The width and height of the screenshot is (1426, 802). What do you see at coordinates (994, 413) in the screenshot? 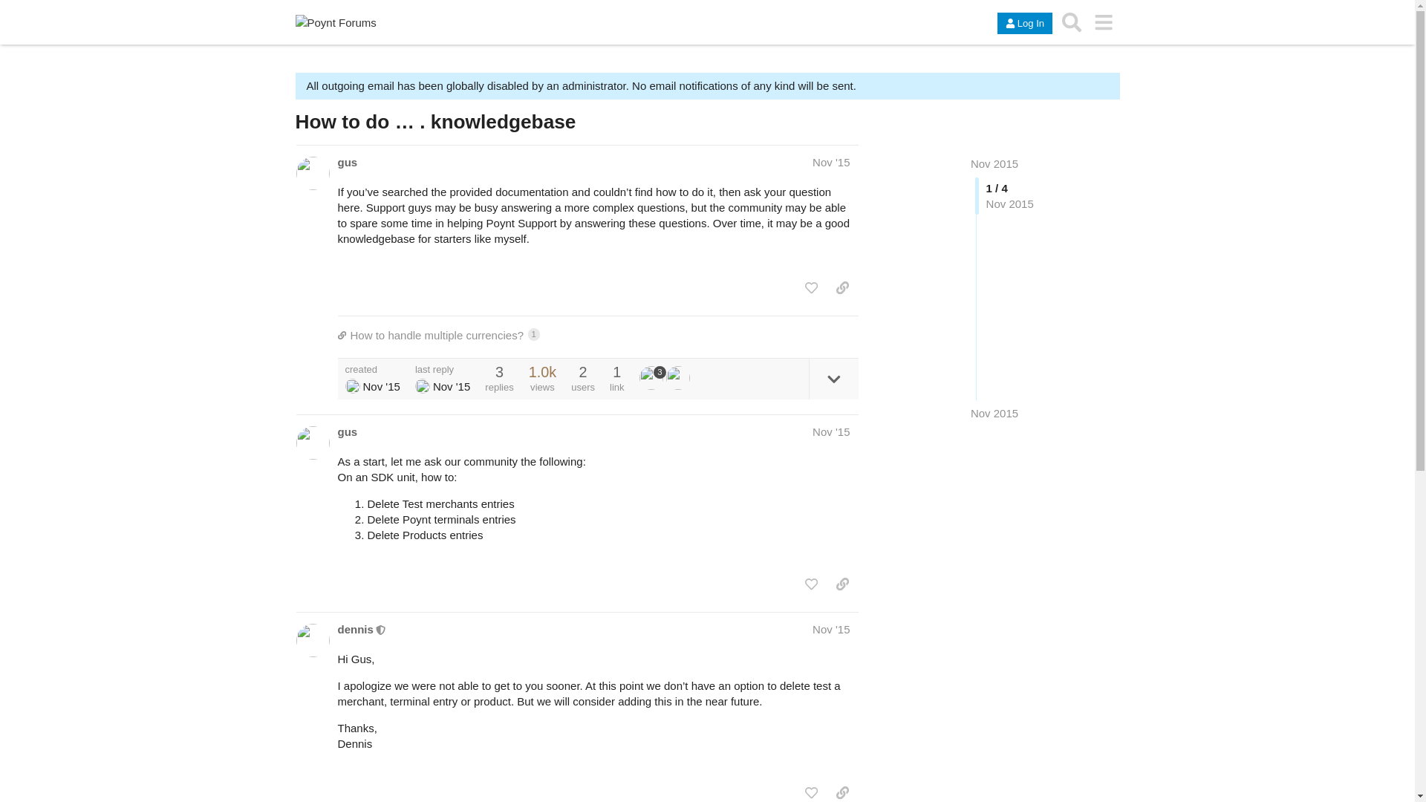
I see `Nov 2015` at bounding box center [994, 413].